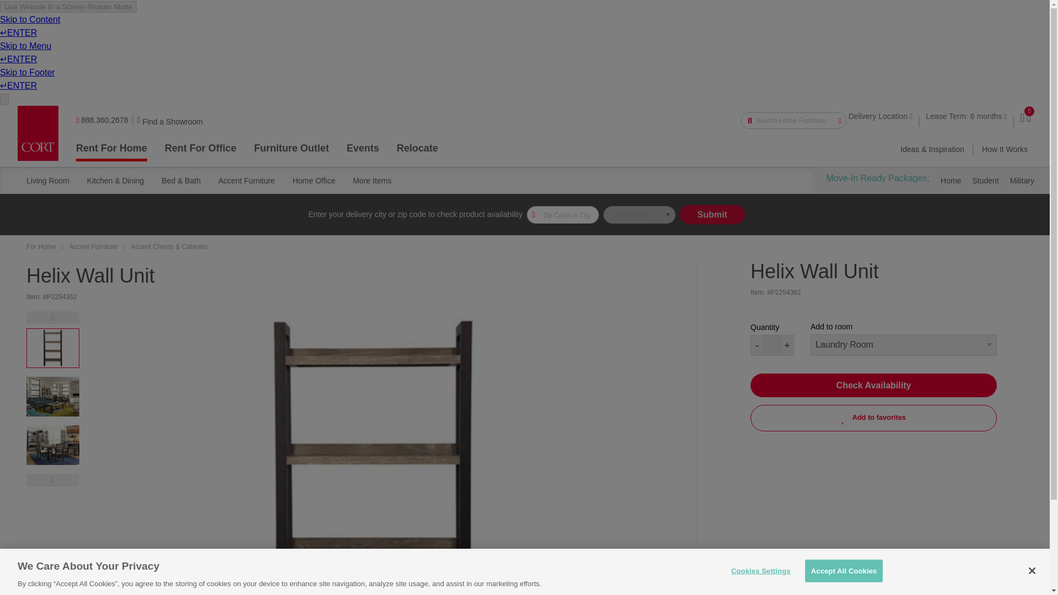  What do you see at coordinates (102, 124) in the screenshot?
I see `888.360.2678` at bounding box center [102, 124].